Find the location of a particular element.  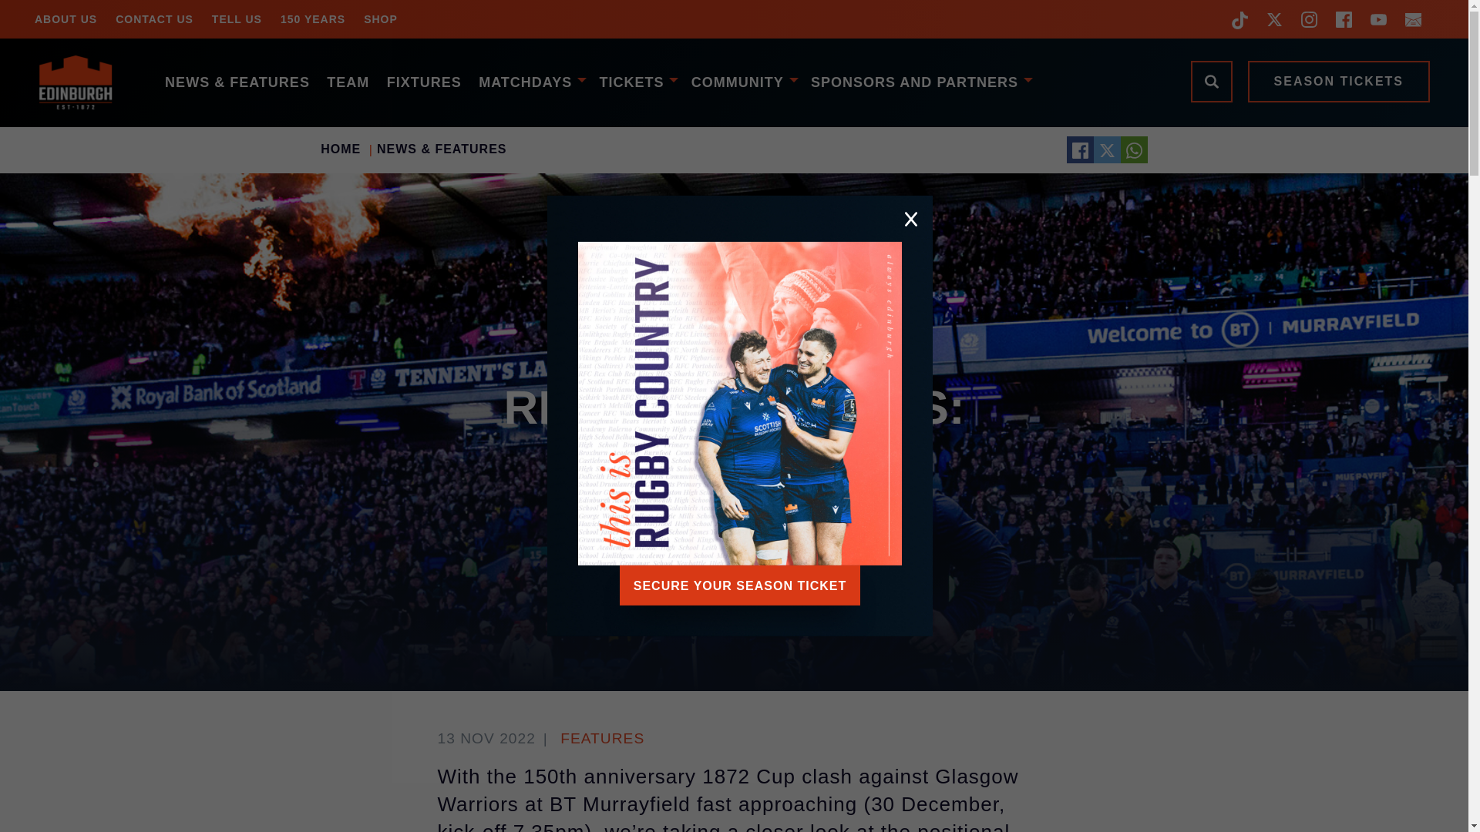

MATCHDAYS is located at coordinates (530, 82).